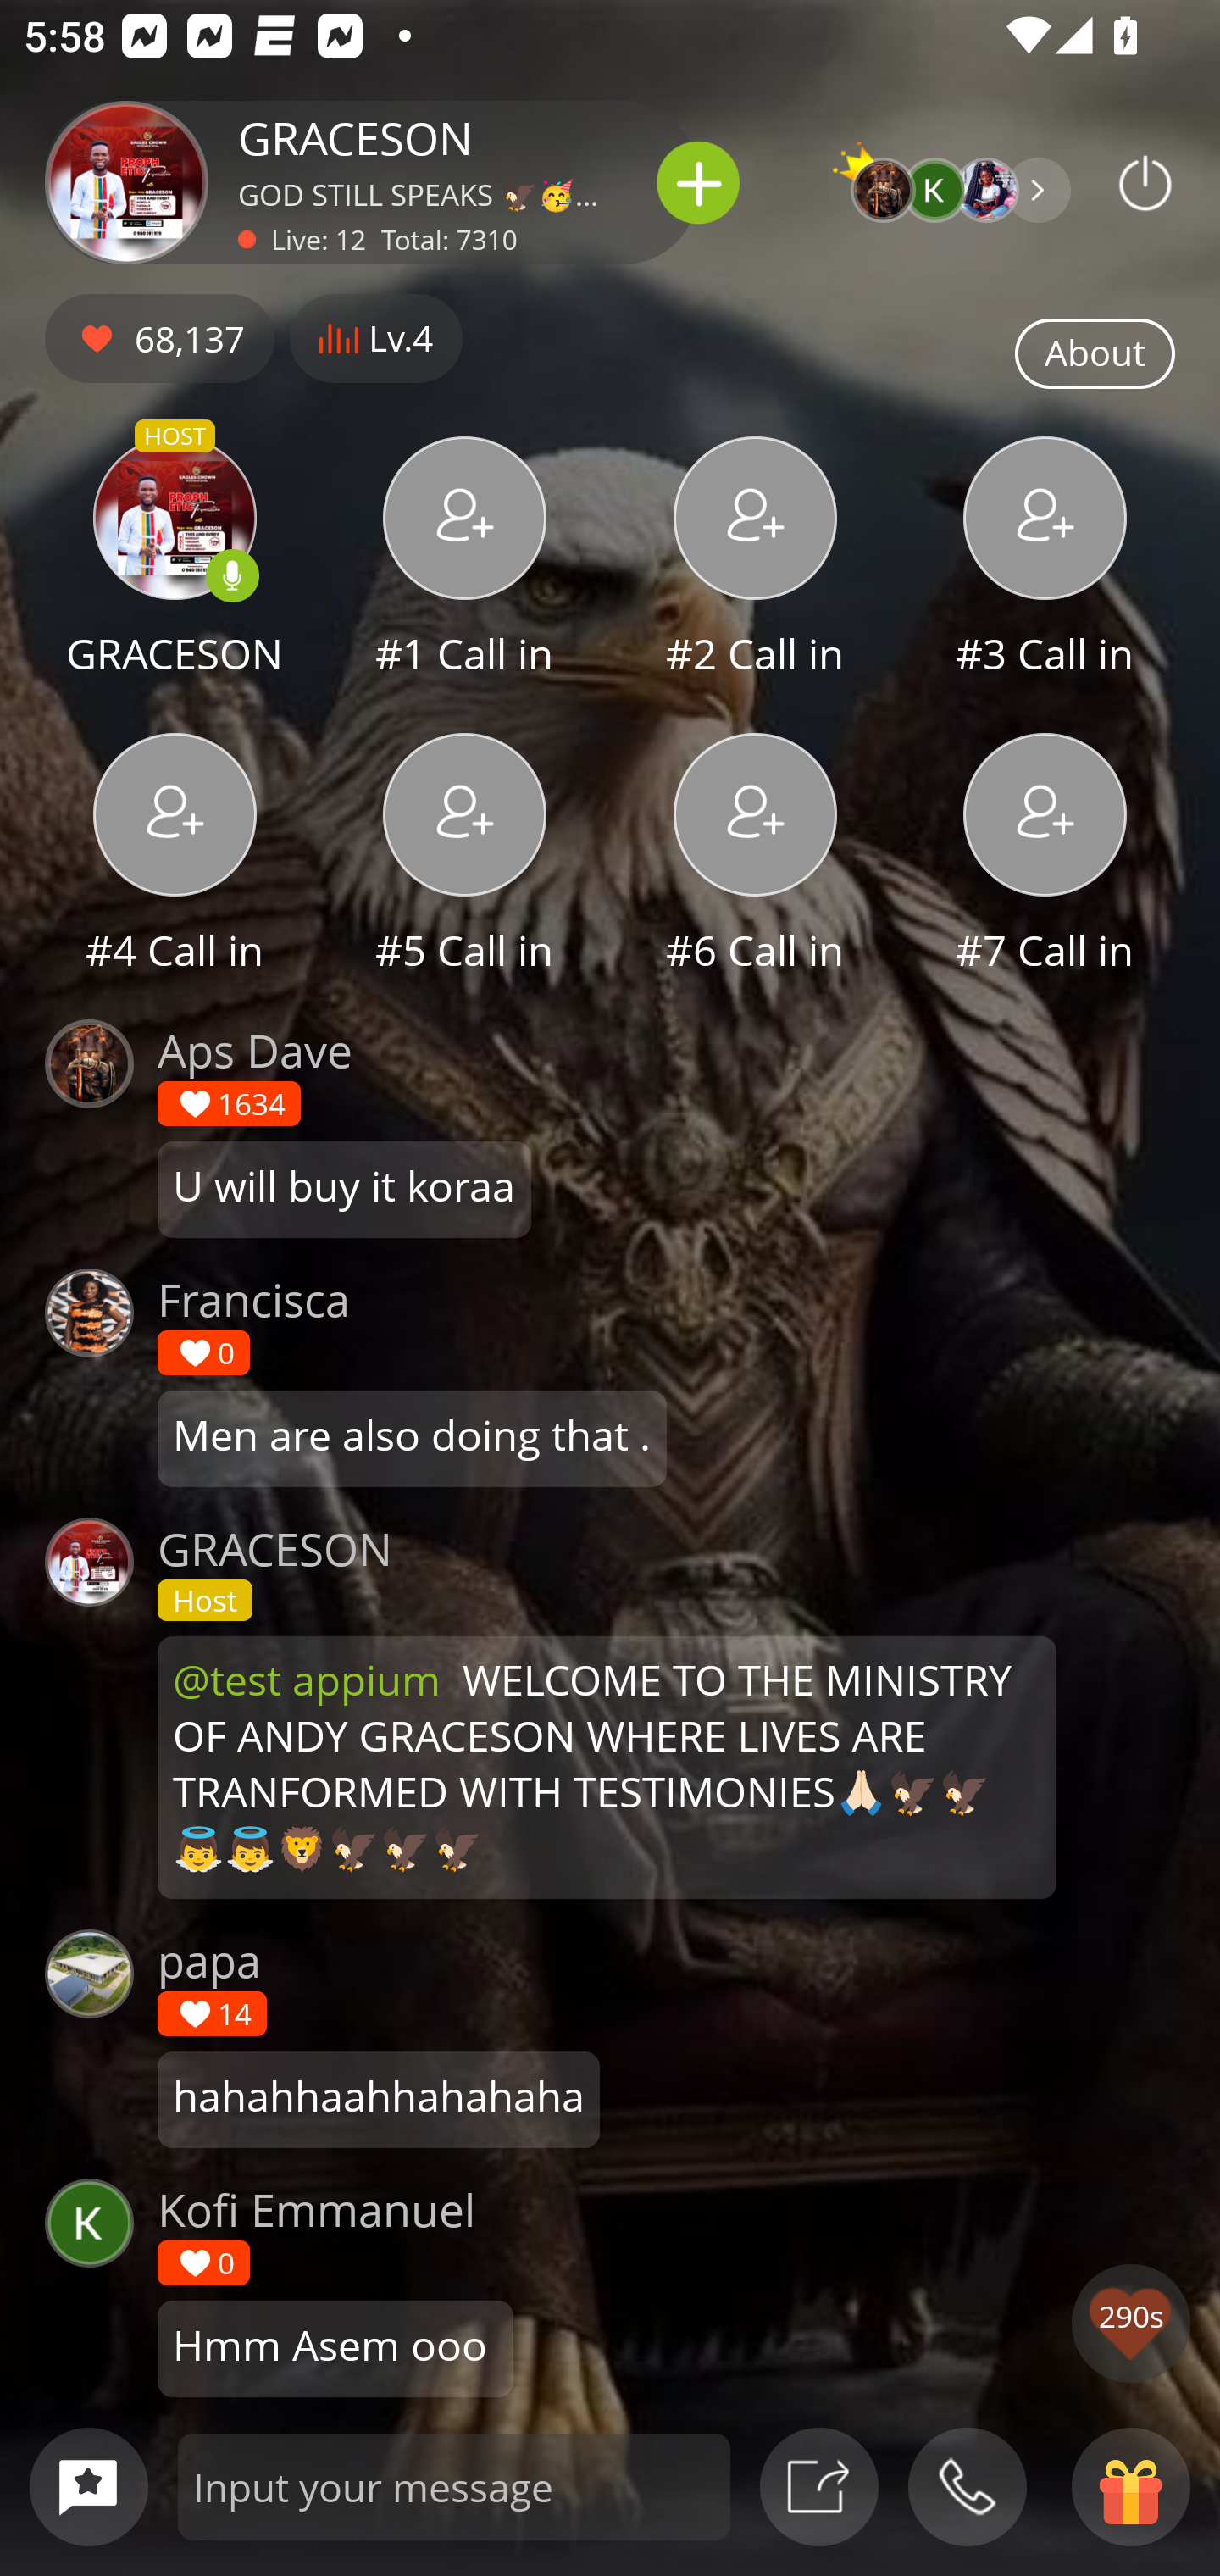  Describe the element at coordinates (755, 856) in the screenshot. I see `#6 Call in` at that location.